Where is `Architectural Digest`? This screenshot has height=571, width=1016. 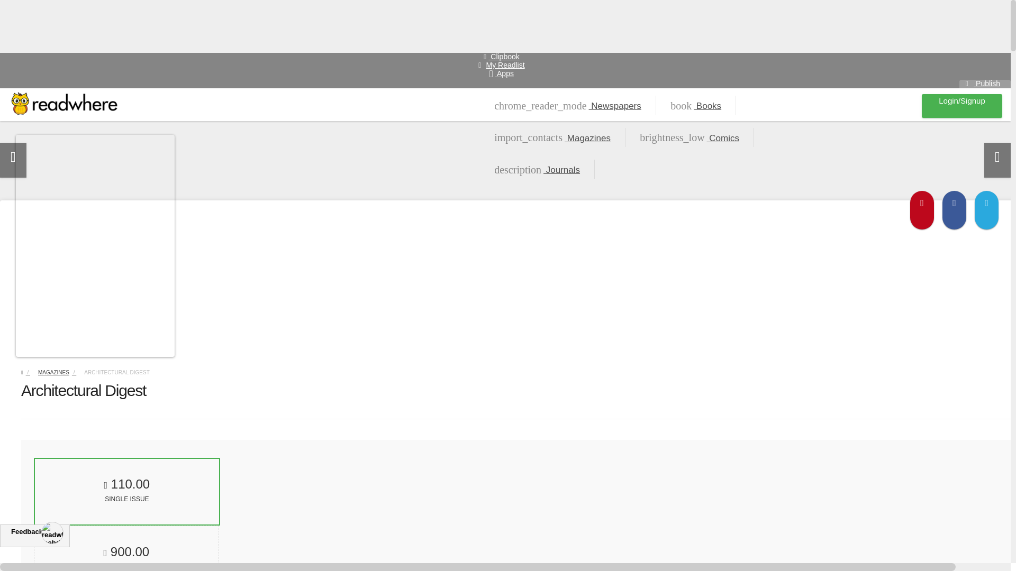 Architectural Digest is located at coordinates (127, 492).